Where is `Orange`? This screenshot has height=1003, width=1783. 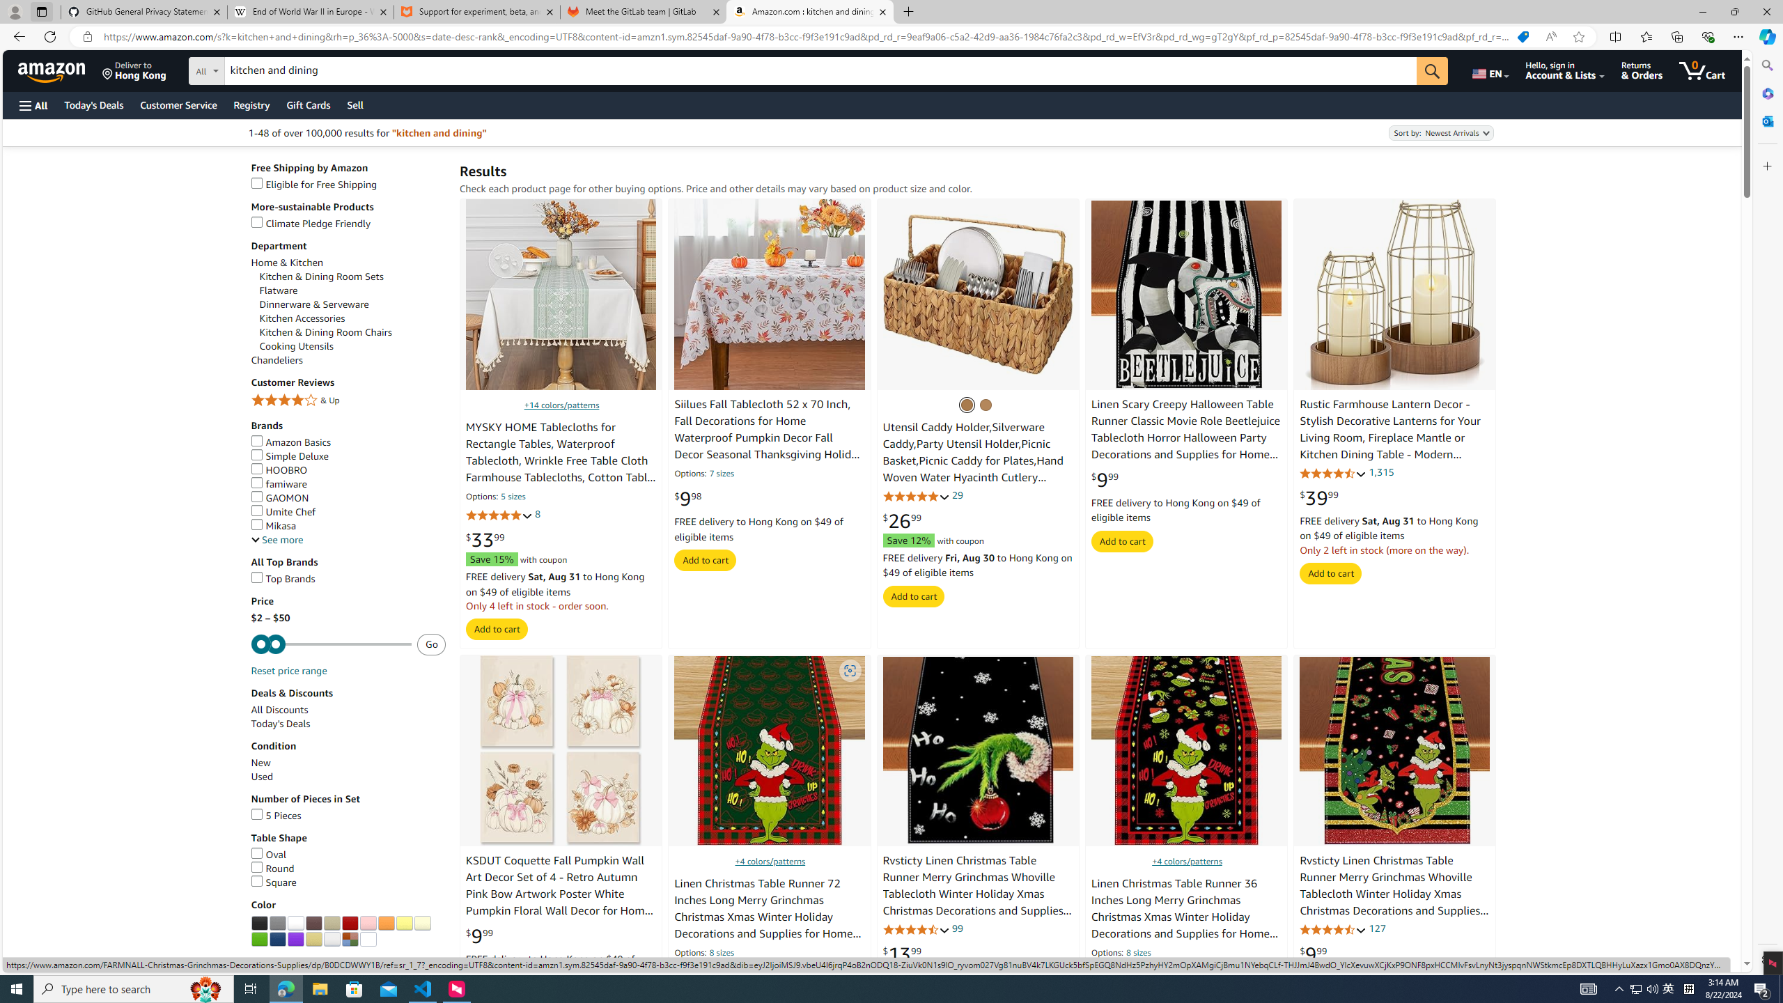
Orange is located at coordinates (386, 923).